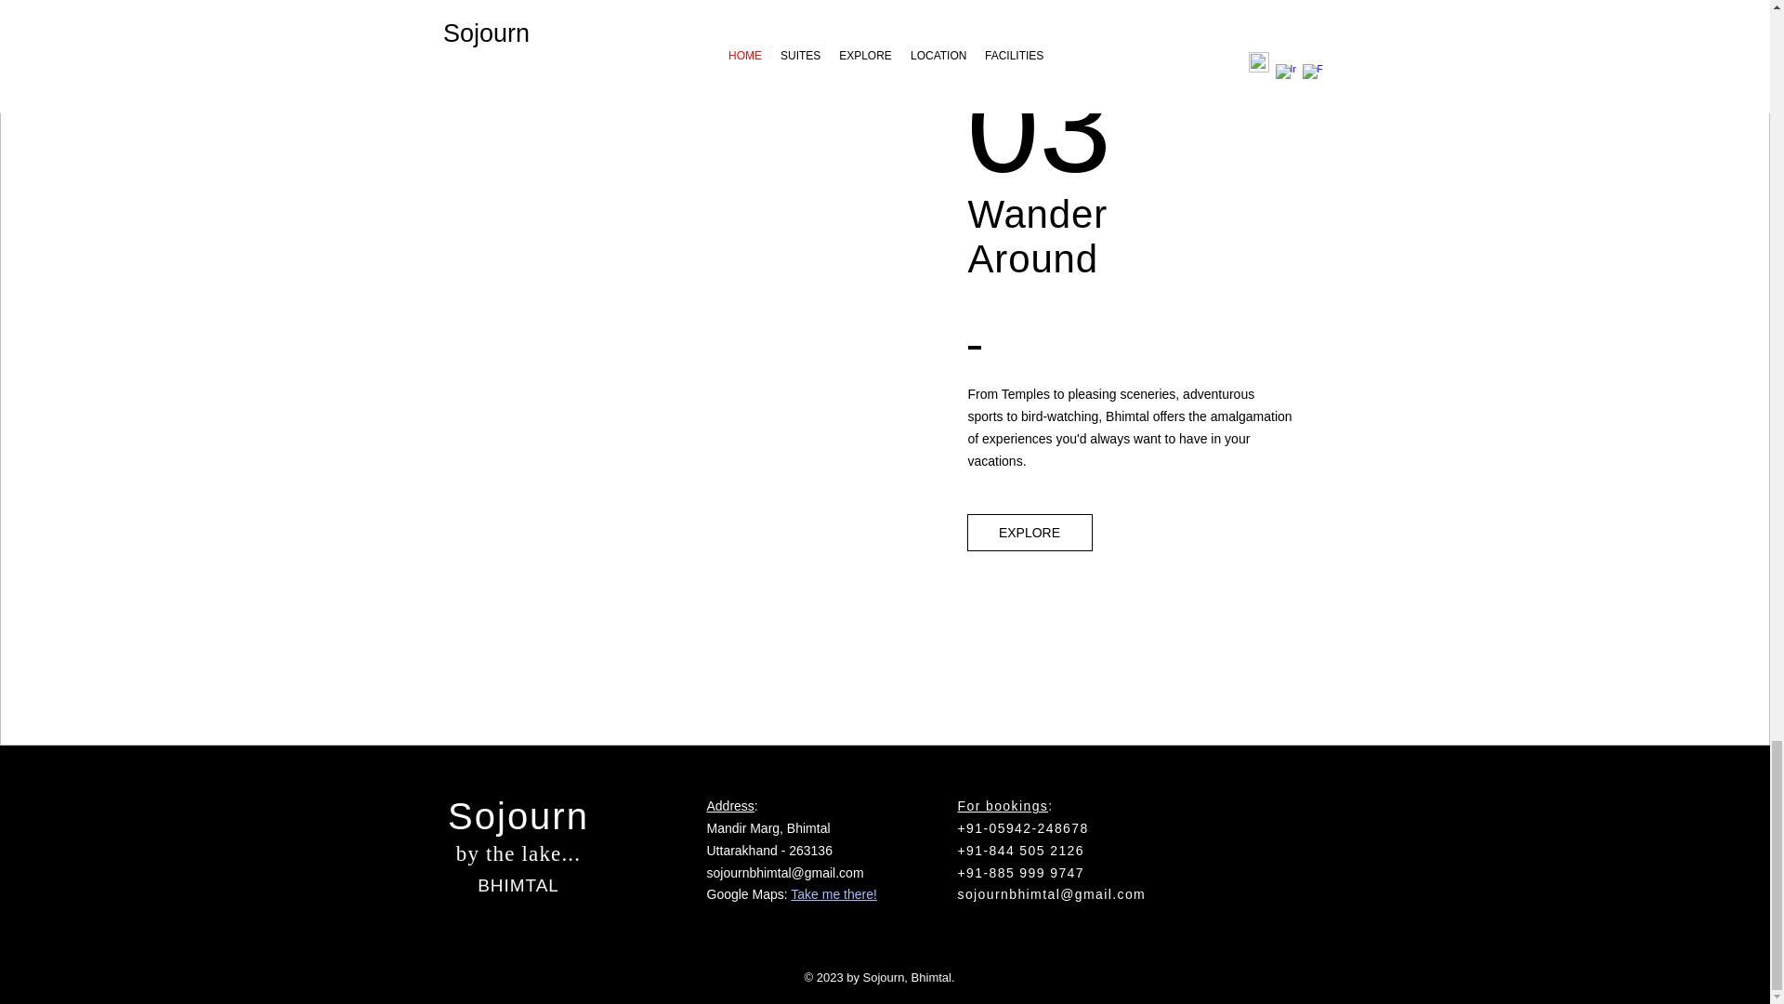  I want to click on Take me there!, so click(833, 893).